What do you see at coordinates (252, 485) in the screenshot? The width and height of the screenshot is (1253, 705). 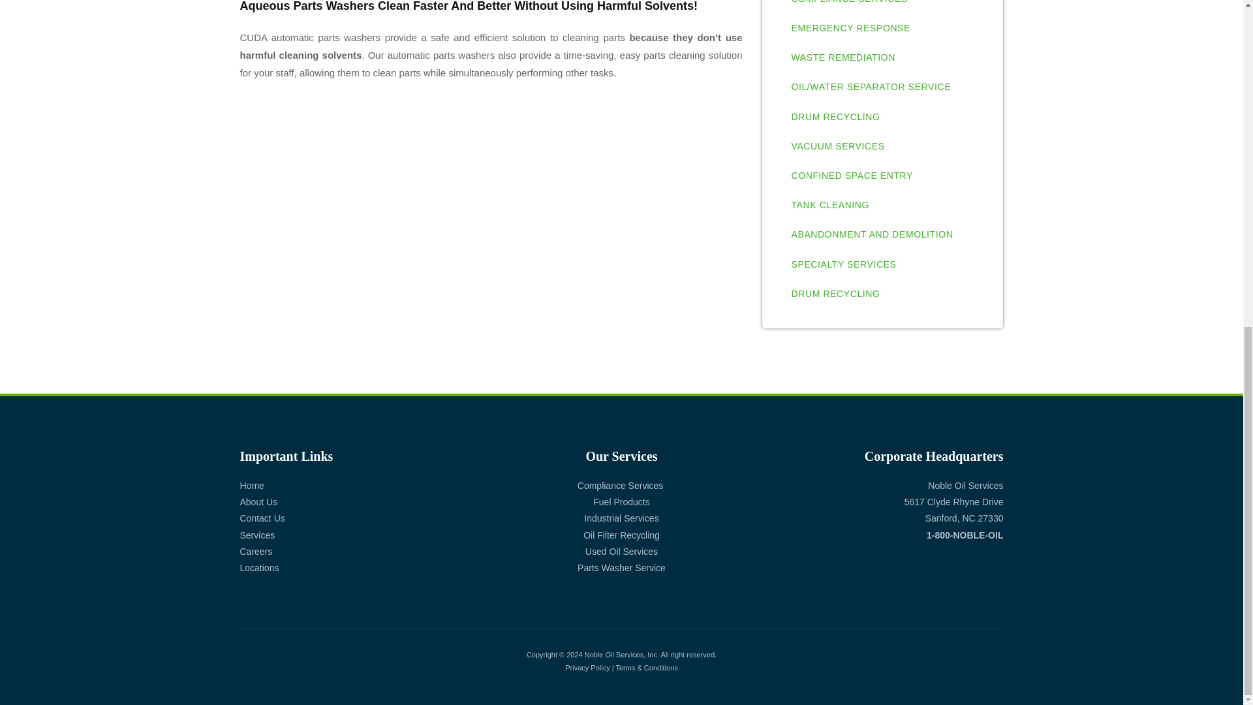 I see `Home` at bounding box center [252, 485].